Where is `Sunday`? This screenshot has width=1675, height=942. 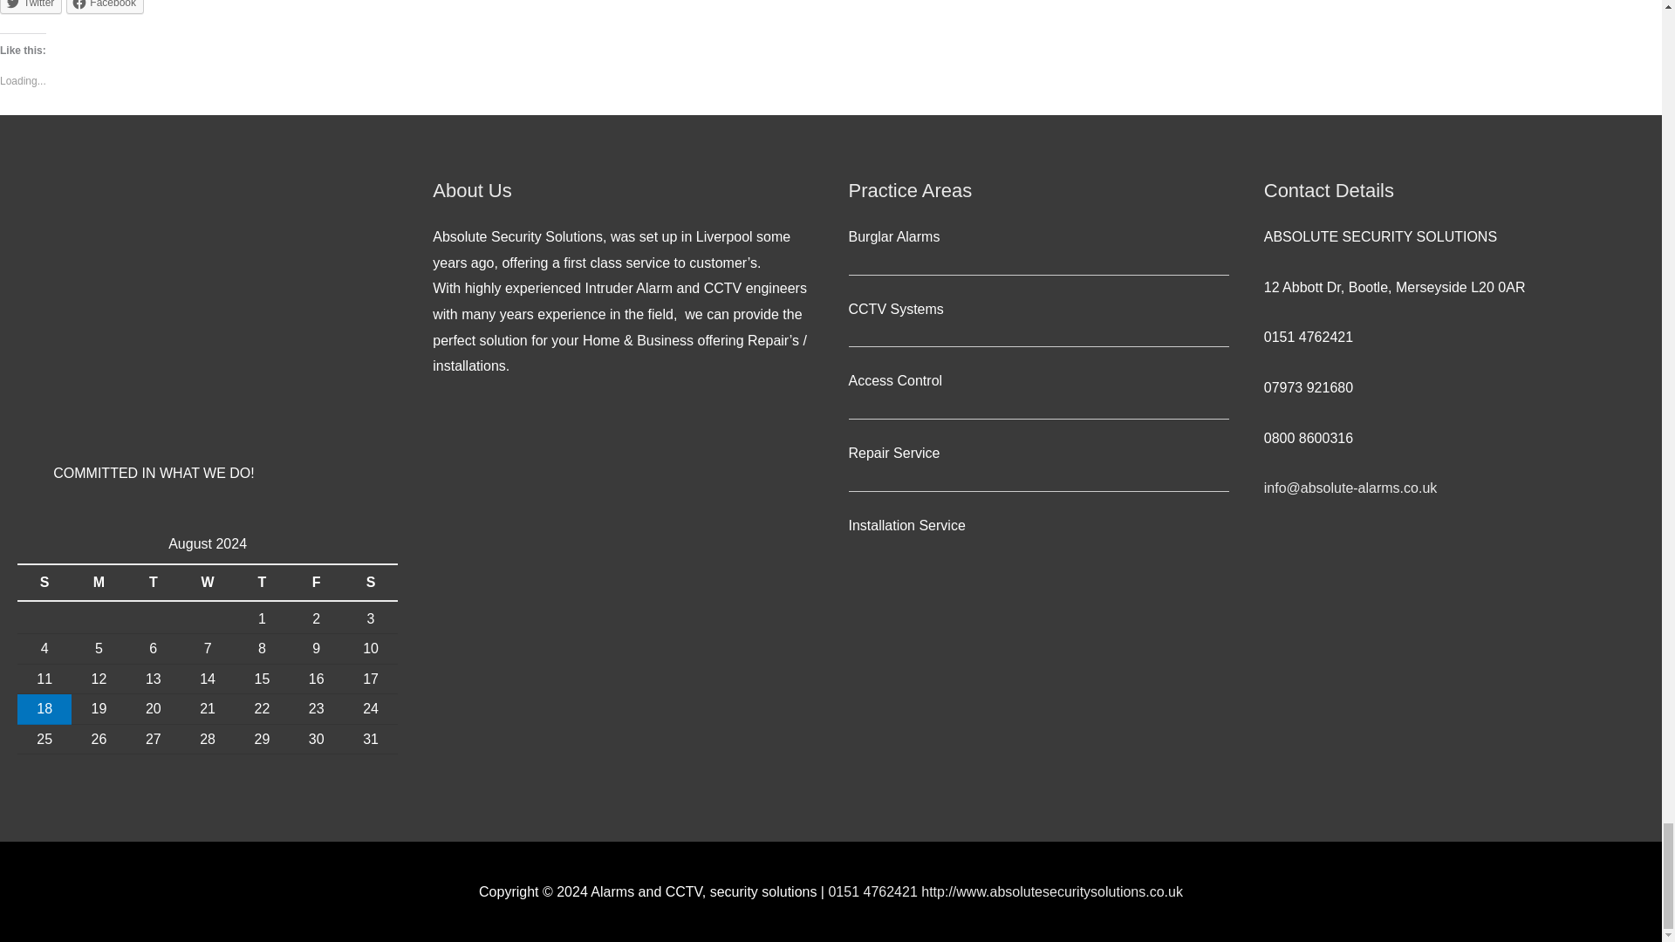 Sunday is located at coordinates (44, 583).